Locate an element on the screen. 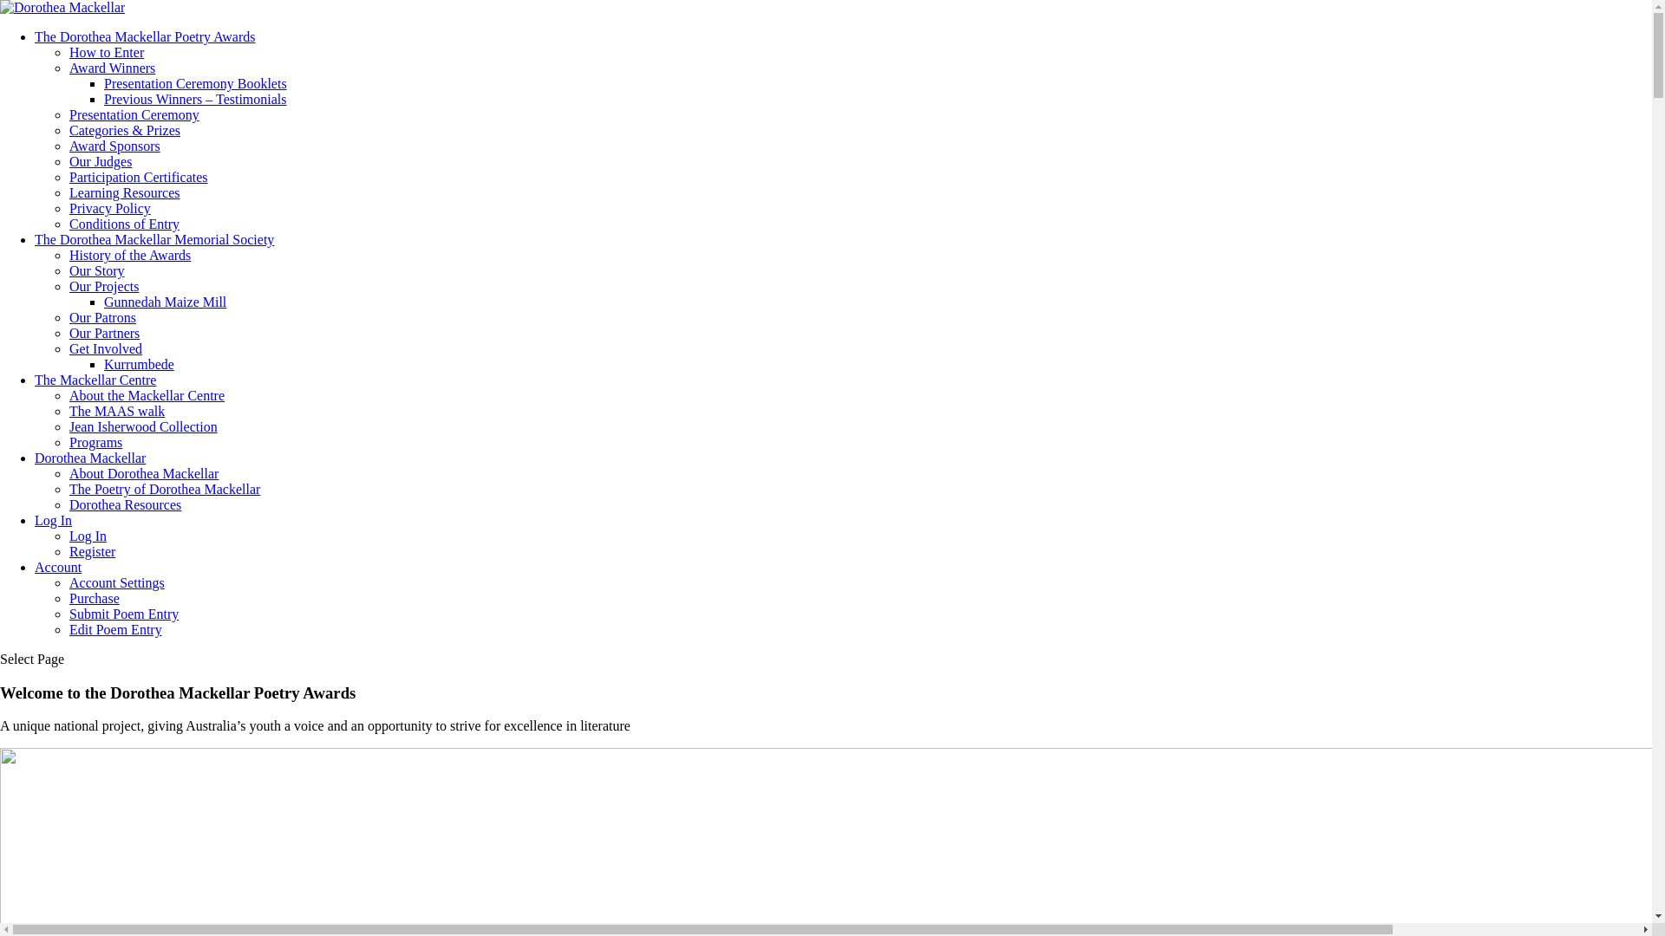 Image resolution: width=1665 pixels, height=936 pixels. About the Mackellar Centre is located at coordinates (147, 395).